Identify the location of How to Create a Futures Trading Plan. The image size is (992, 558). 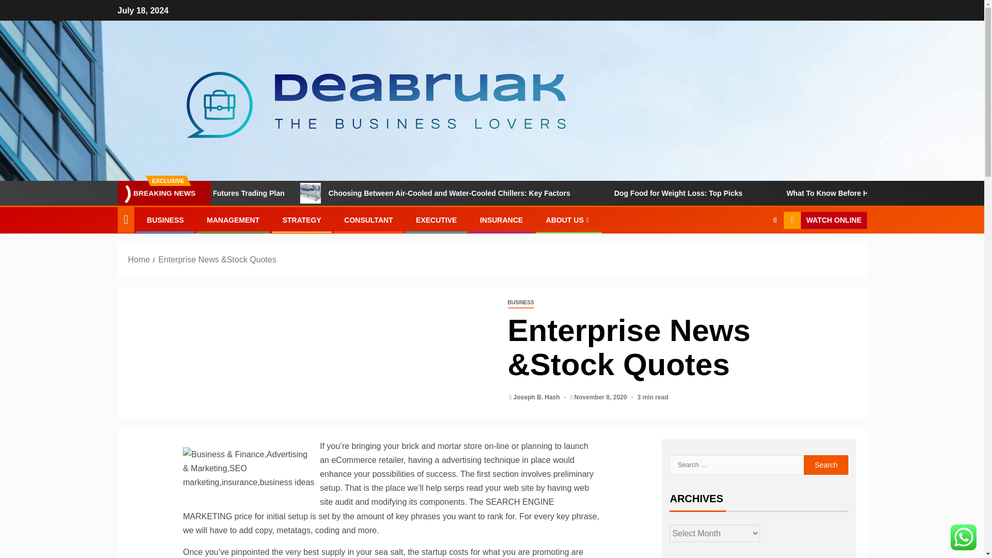
(298, 193).